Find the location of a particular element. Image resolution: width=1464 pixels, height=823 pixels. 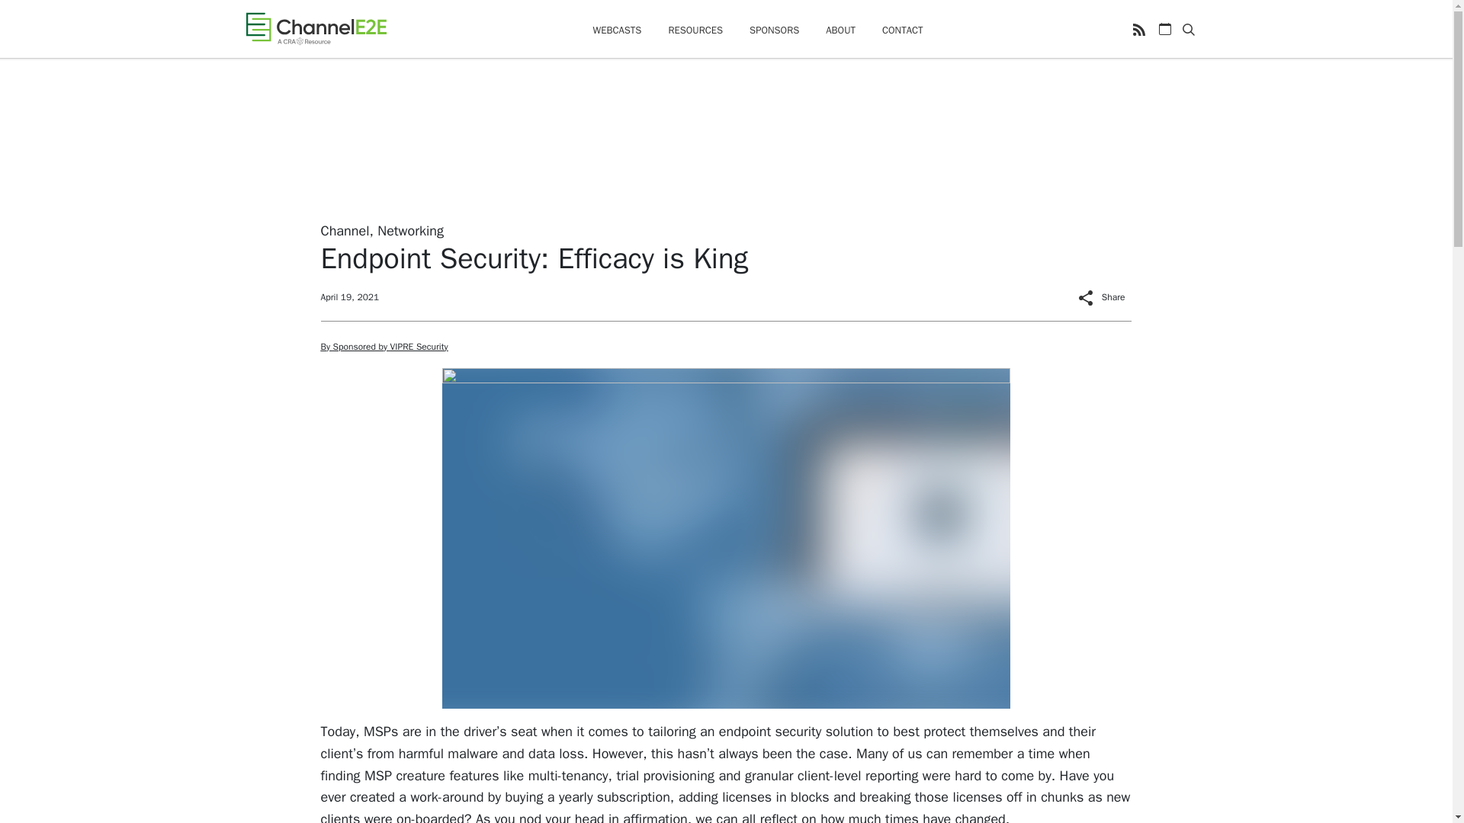

CONTACT is located at coordinates (903, 30).